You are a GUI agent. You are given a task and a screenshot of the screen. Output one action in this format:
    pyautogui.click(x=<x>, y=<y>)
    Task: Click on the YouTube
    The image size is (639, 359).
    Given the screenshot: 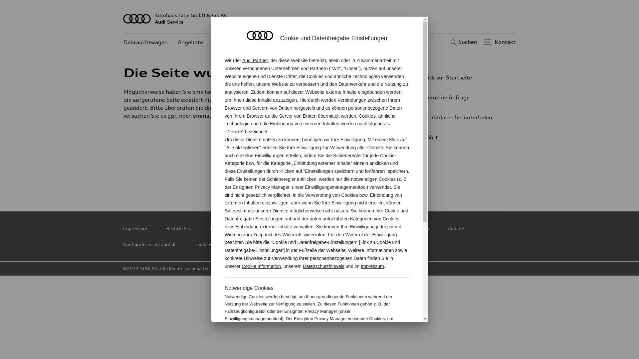 What is the action you would take?
    pyautogui.click(x=350, y=180)
    